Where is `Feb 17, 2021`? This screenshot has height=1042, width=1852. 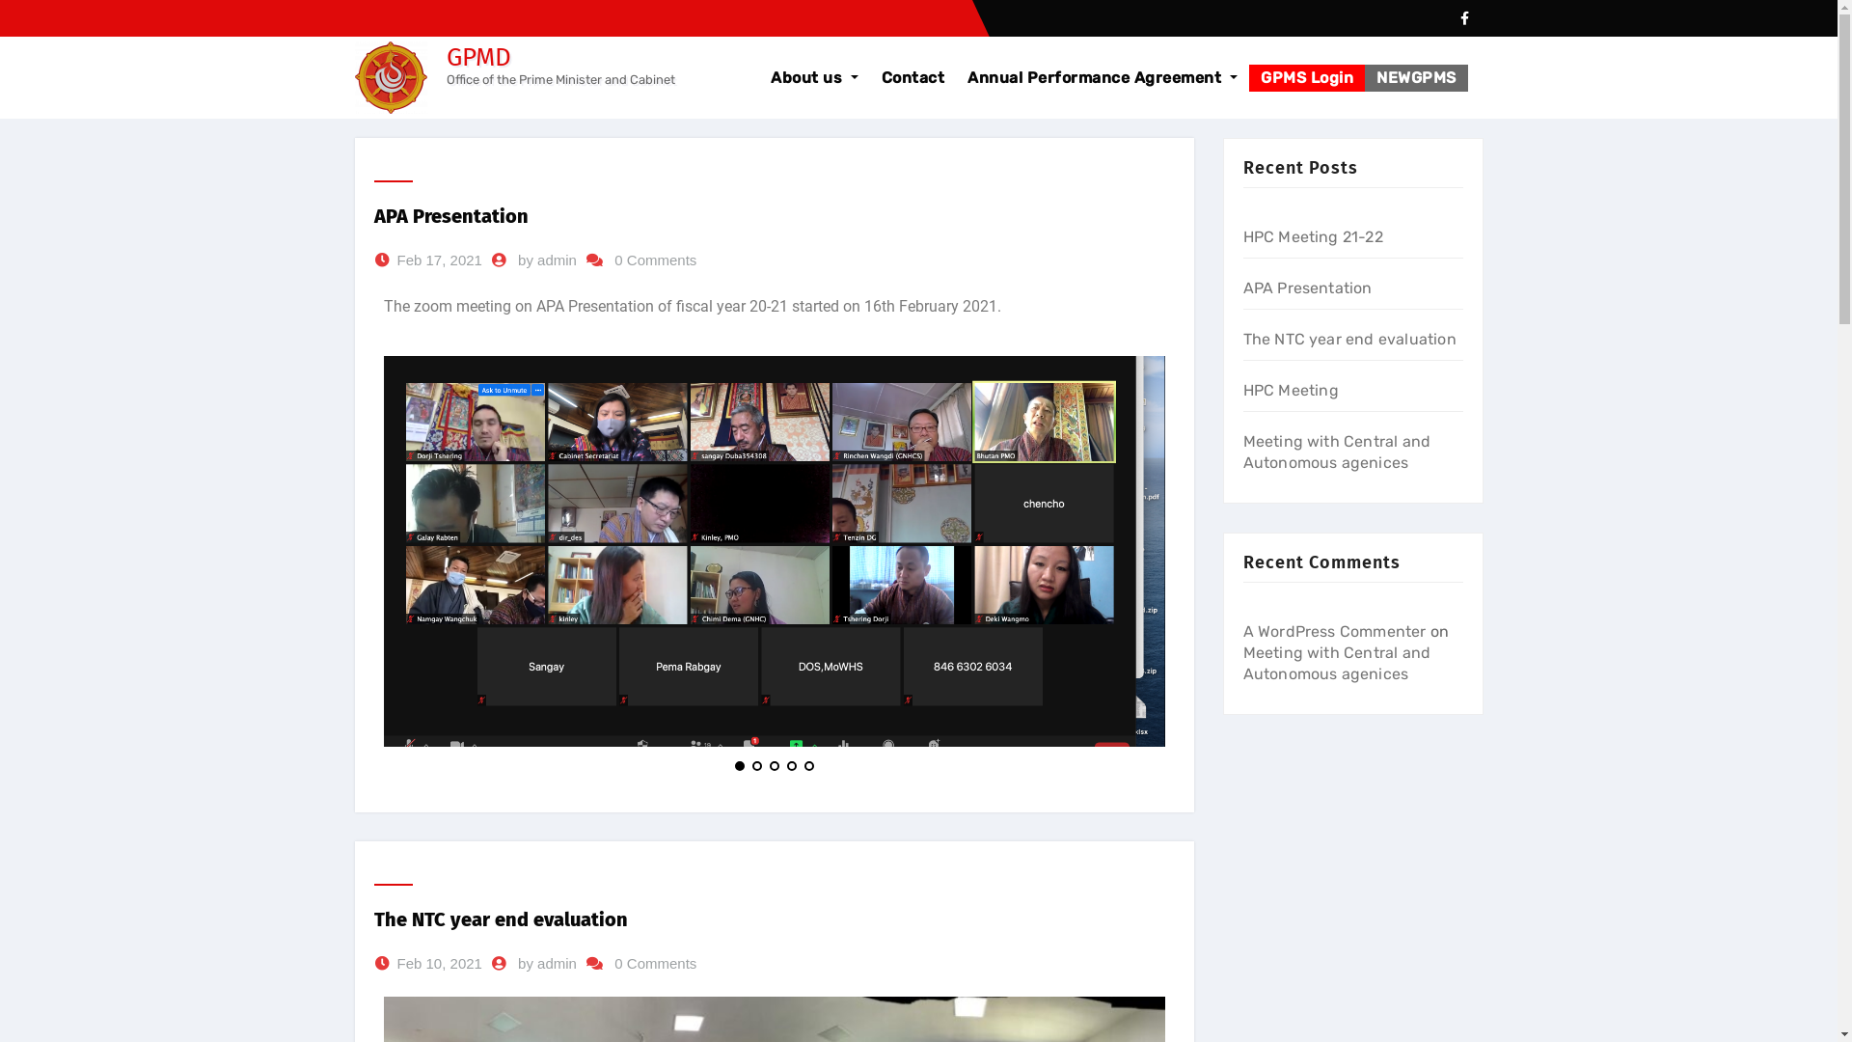
Feb 17, 2021 is located at coordinates (440, 260).